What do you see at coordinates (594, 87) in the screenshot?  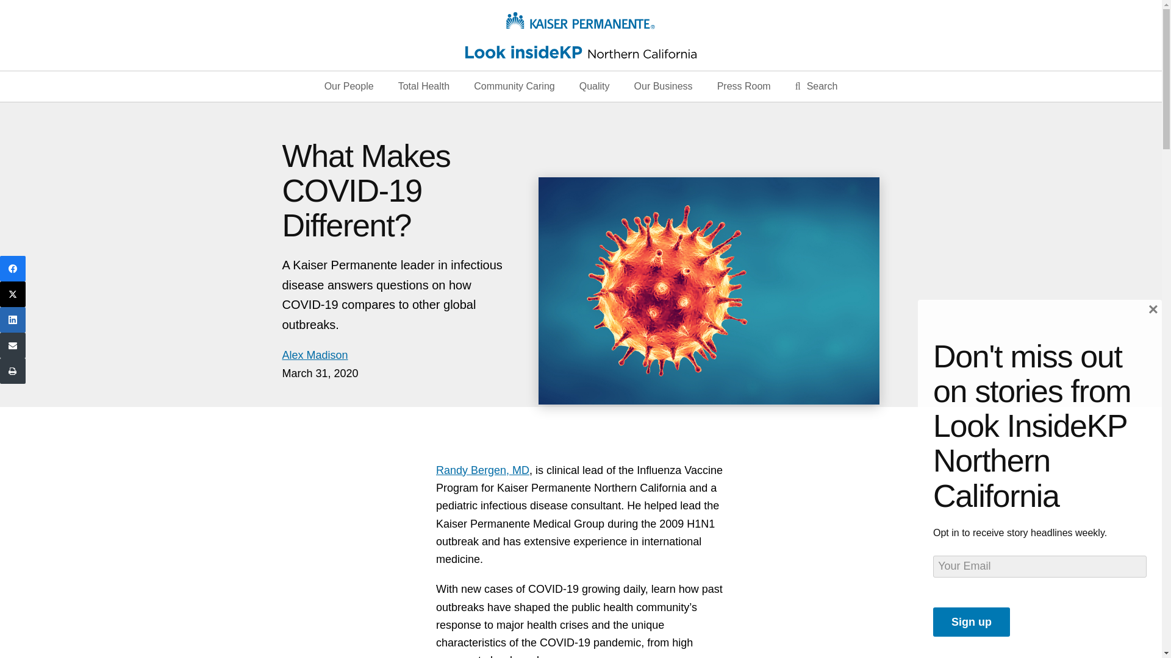 I see `Quality` at bounding box center [594, 87].